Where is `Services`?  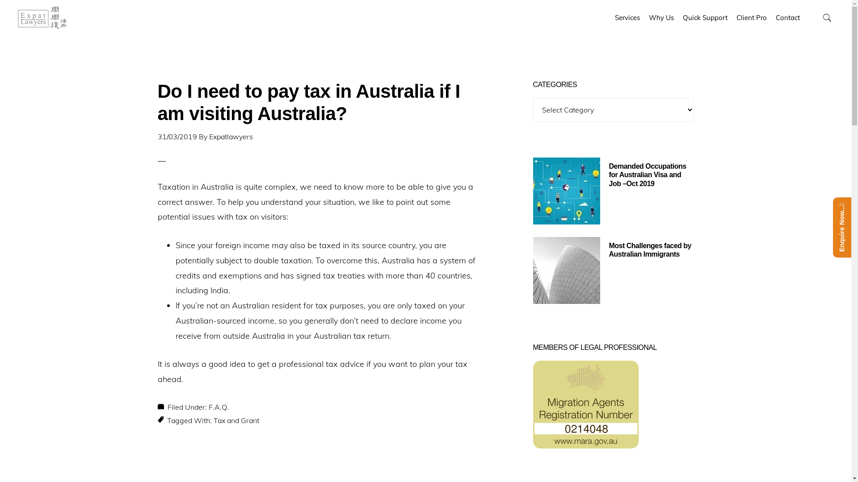
Services is located at coordinates (627, 18).